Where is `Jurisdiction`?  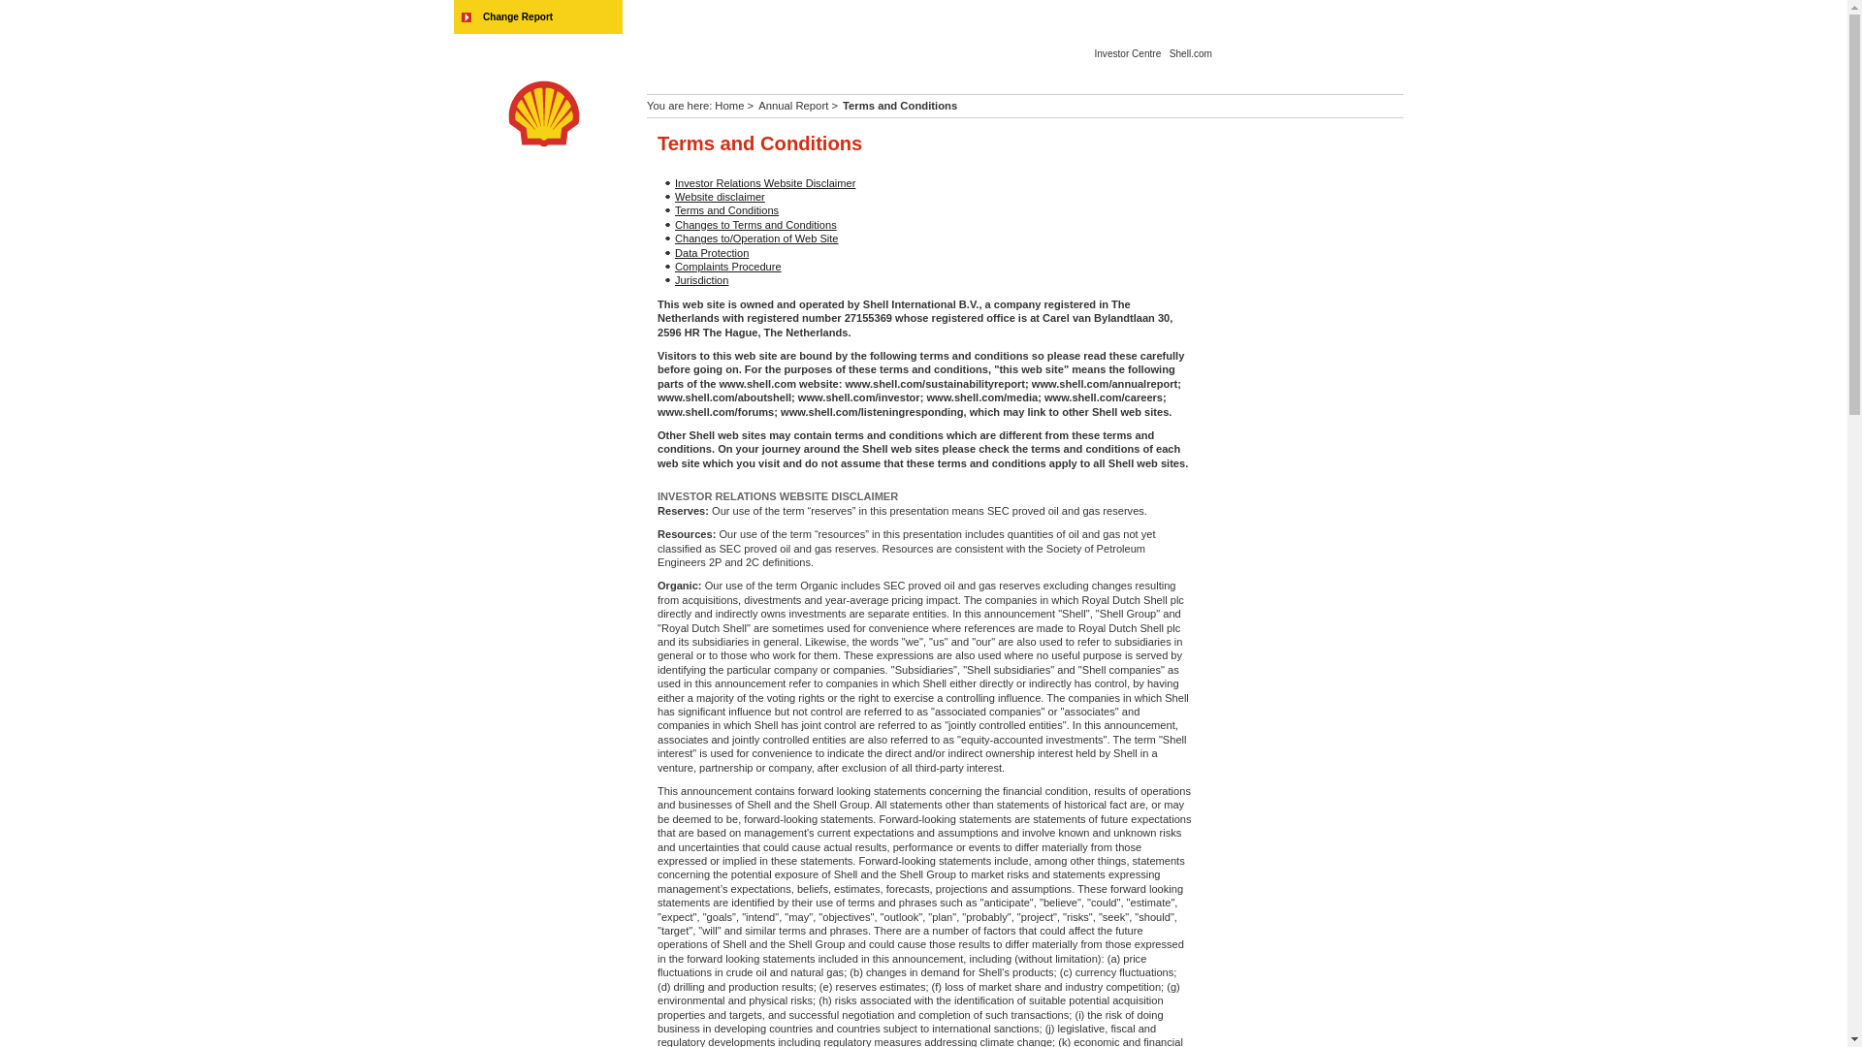
Jurisdiction is located at coordinates (700, 279).